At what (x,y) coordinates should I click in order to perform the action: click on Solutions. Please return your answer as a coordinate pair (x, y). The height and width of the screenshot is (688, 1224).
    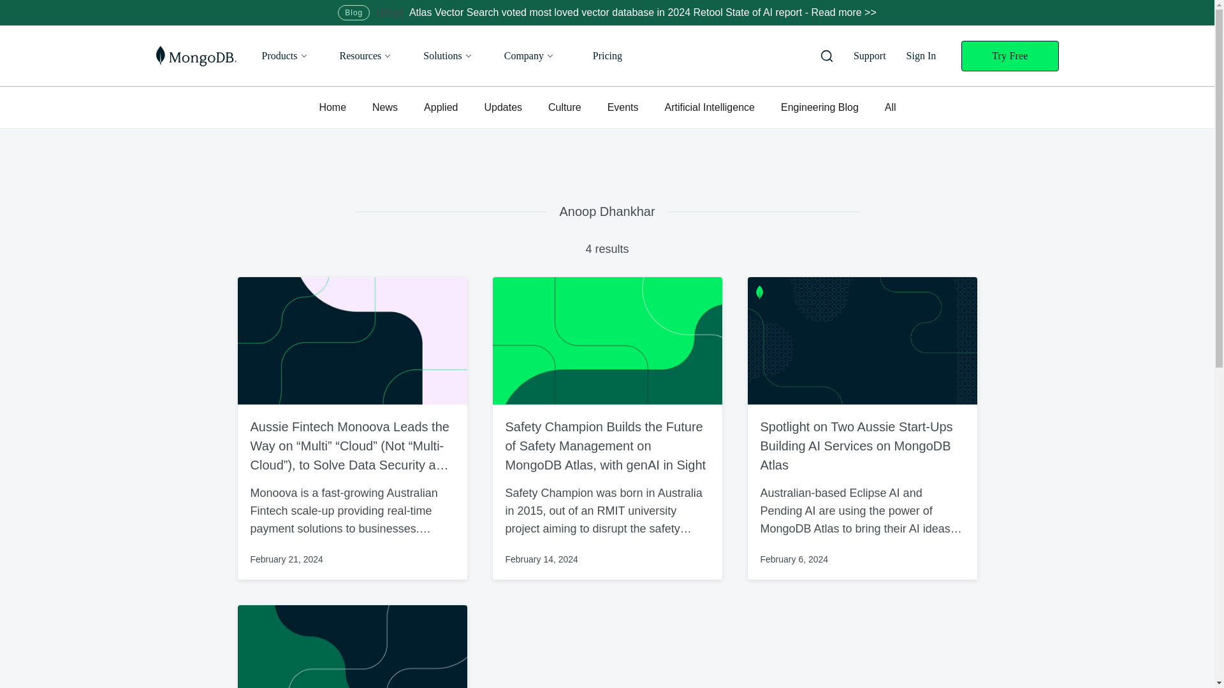
    Looking at the image, I should click on (448, 55).